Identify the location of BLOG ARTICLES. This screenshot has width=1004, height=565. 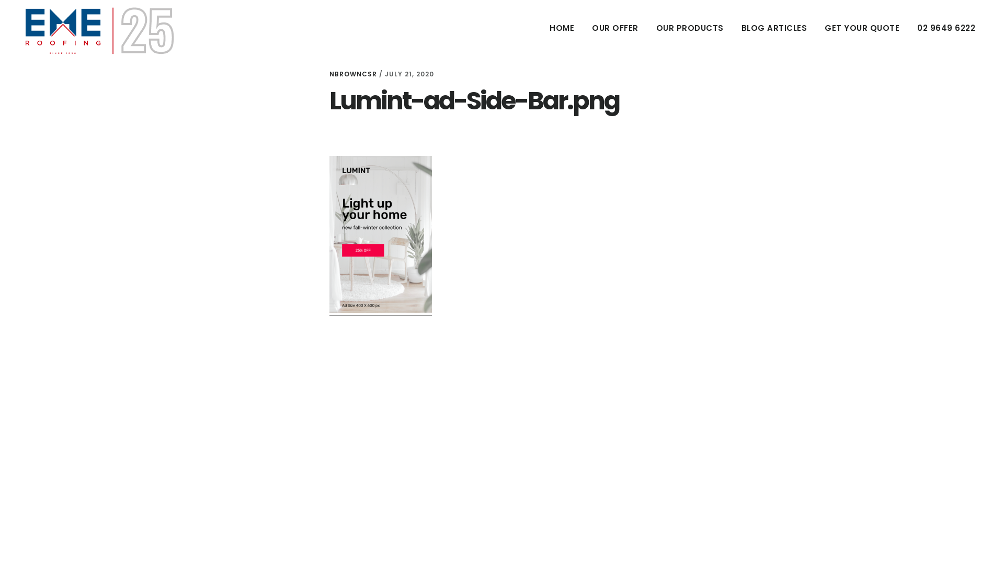
(774, 28).